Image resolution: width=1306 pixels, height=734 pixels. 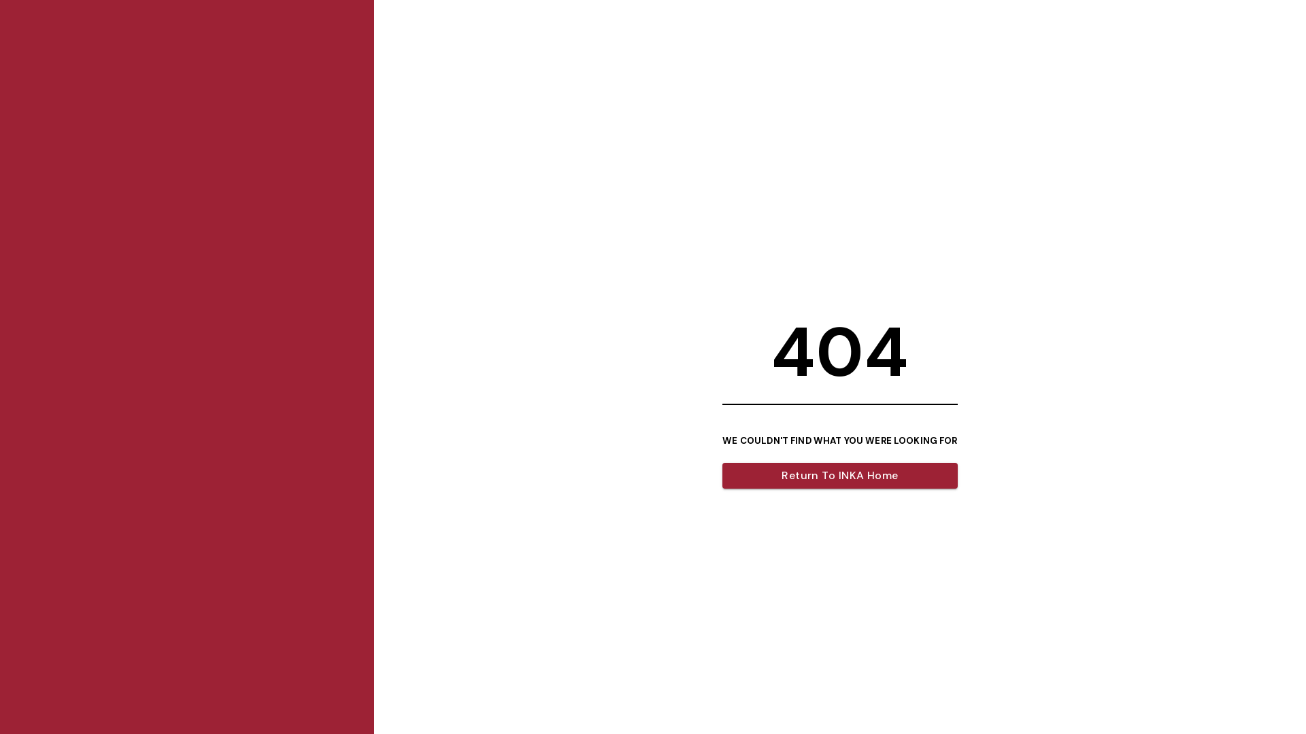 I want to click on Return To INKA Home, so click(x=839, y=476).